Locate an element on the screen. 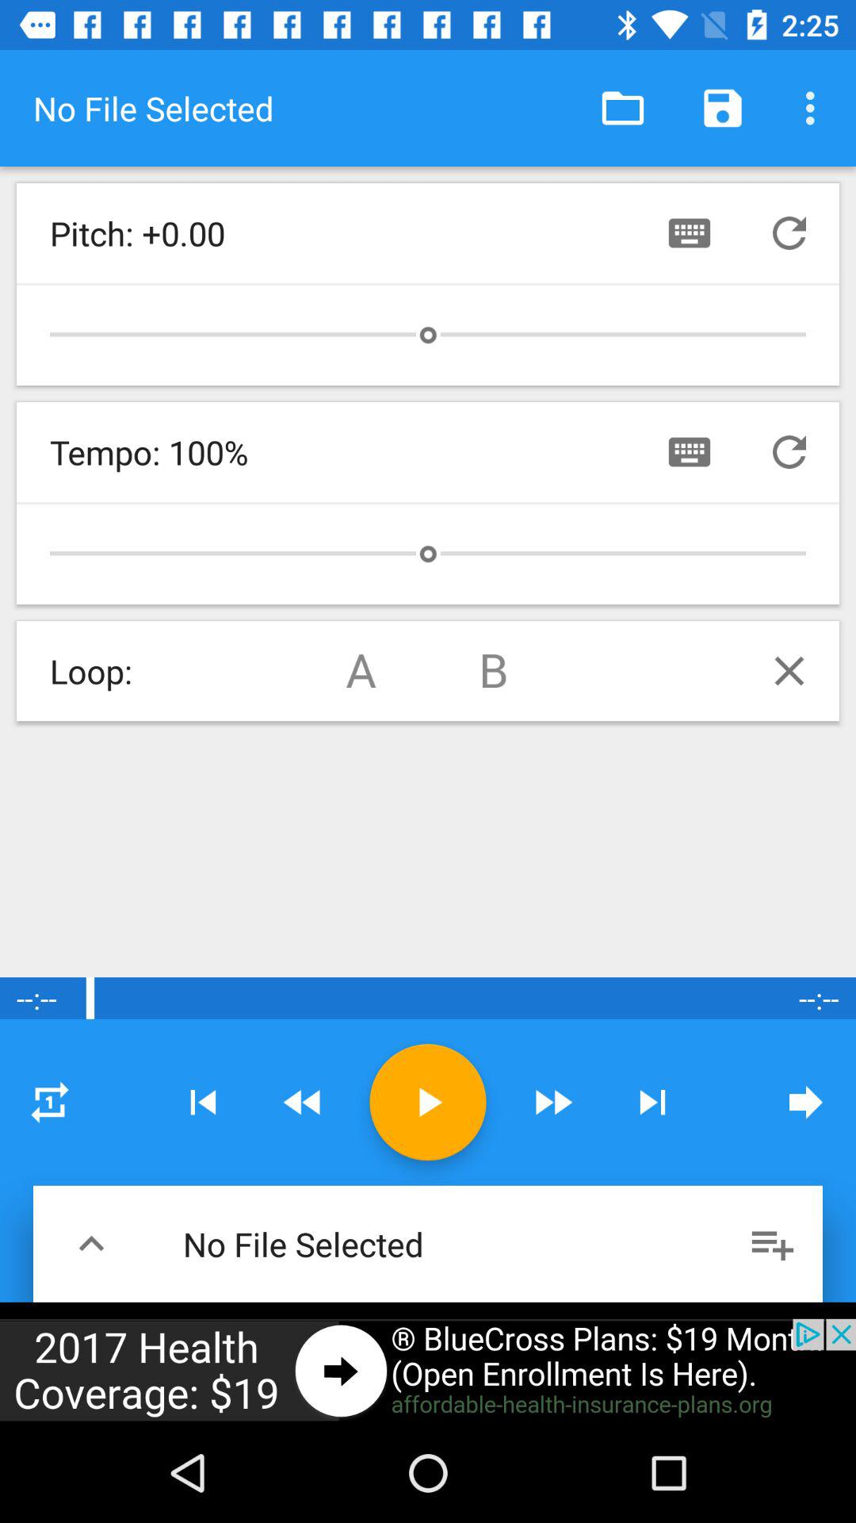 This screenshot has height=1523, width=856. next song is located at coordinates (652, 1103).